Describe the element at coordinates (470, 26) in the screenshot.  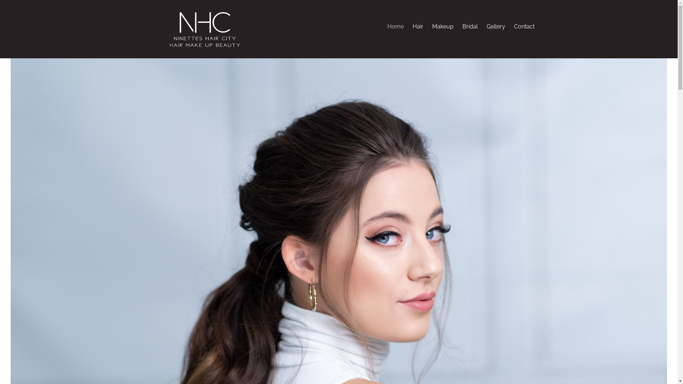
I see `Bridal` at that location.